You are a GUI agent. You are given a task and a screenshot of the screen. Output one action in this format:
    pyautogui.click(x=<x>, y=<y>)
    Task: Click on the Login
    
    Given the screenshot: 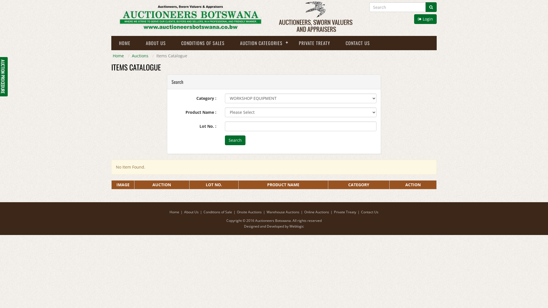 What is the action you would take?
    pyautogui.click(x=425, y=19)
    